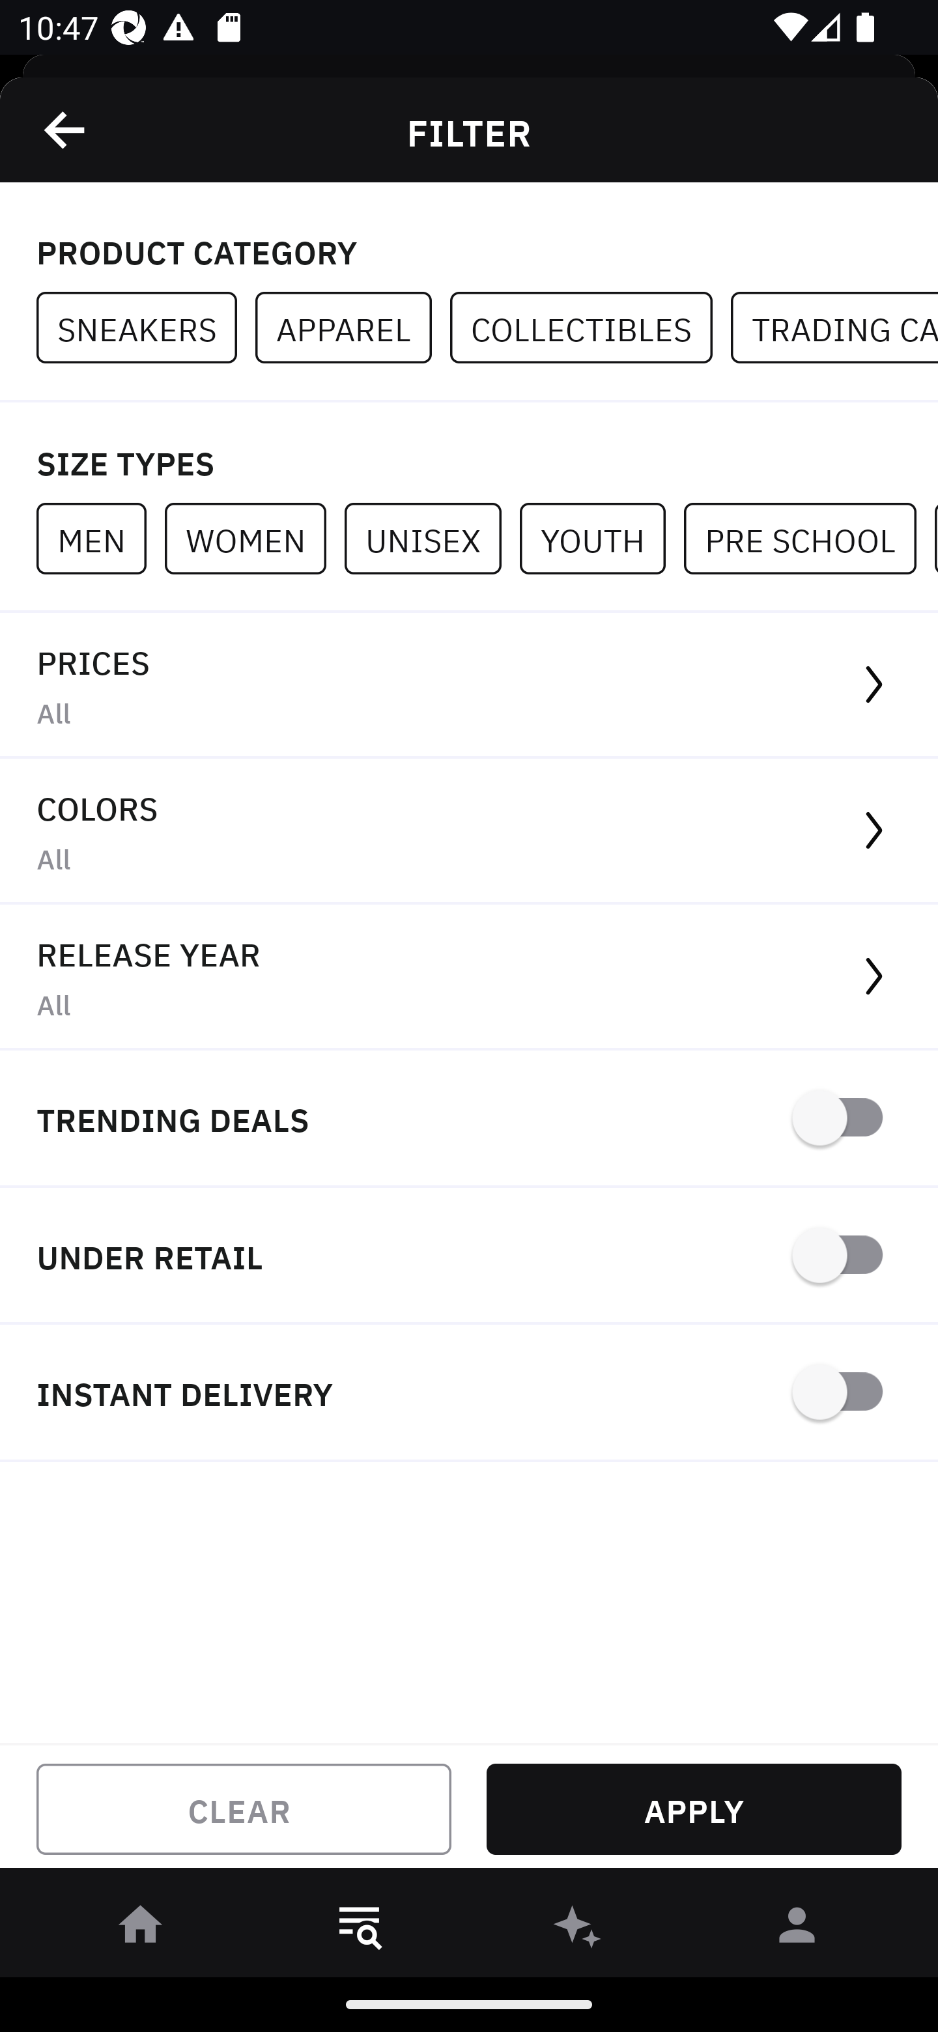  Describe the element at coordinates (469, 685) in the screenshot. I see `PRICES All` at that location.